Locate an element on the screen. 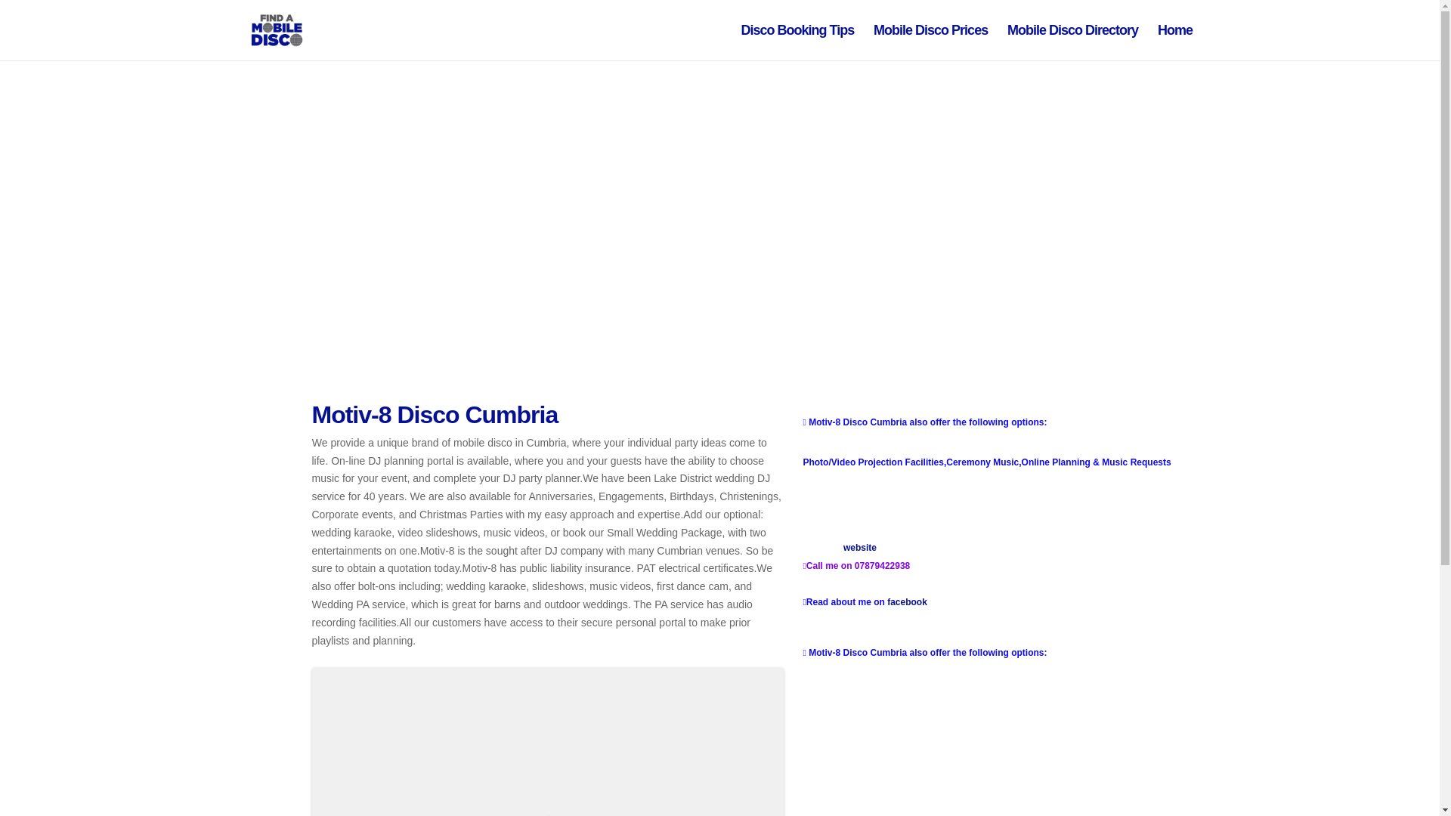 Image resolution: width=1451 pixels, height=816 pixels. Home is located at coordinates (1175, 42).